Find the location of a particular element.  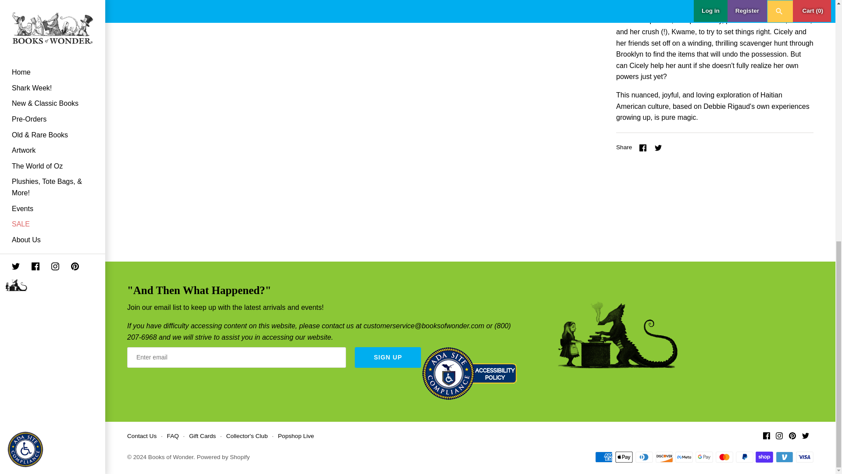

Diners Club is located at coordinates (644, 457).